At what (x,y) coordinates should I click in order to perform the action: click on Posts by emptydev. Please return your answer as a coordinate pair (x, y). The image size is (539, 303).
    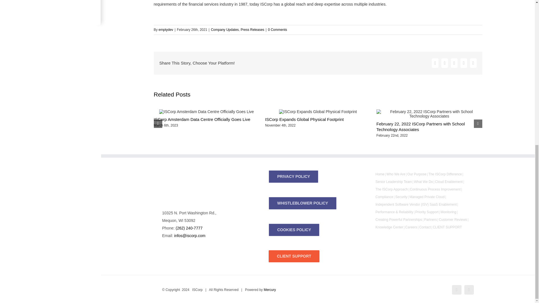
    Looking at the image, I should click on (166, 30).